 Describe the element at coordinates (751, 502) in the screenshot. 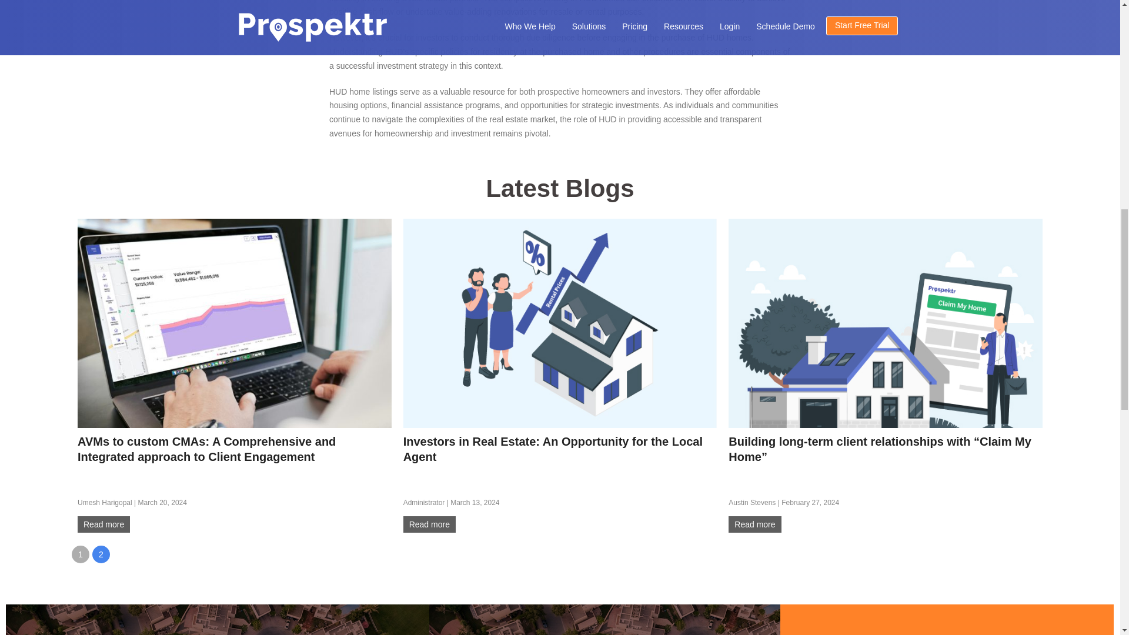

I see `Posts by Austin Stevens` at that location.